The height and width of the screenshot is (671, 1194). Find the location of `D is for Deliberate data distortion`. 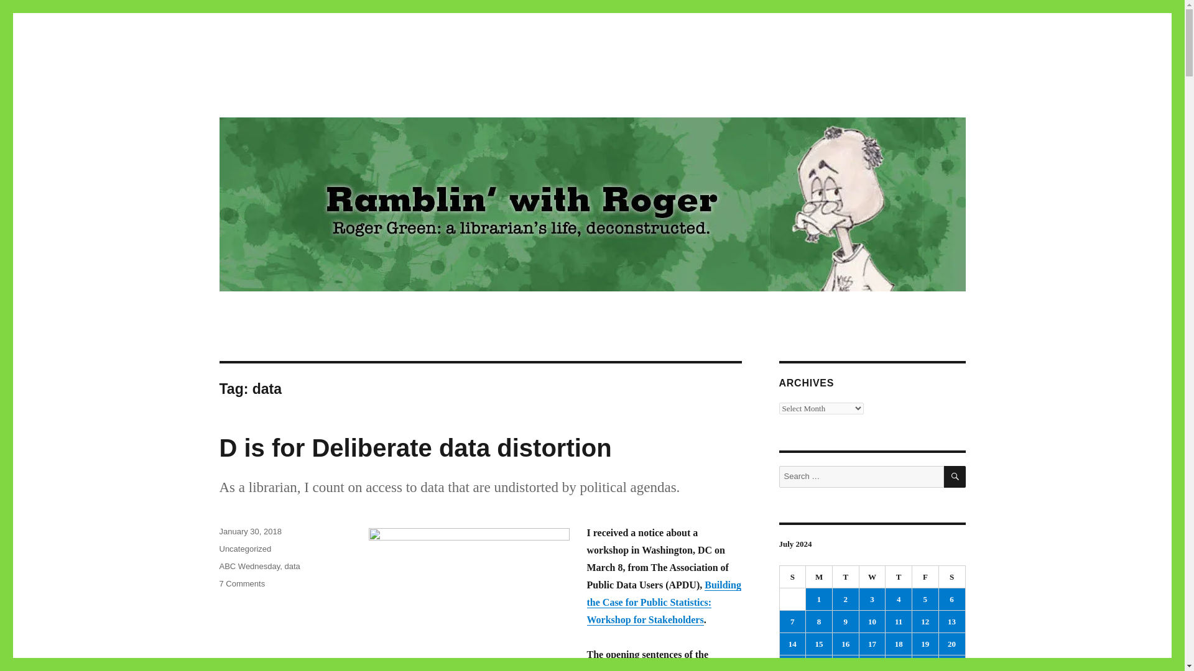

D is for Deliberate data distortion is located at coordinates (415, 447).